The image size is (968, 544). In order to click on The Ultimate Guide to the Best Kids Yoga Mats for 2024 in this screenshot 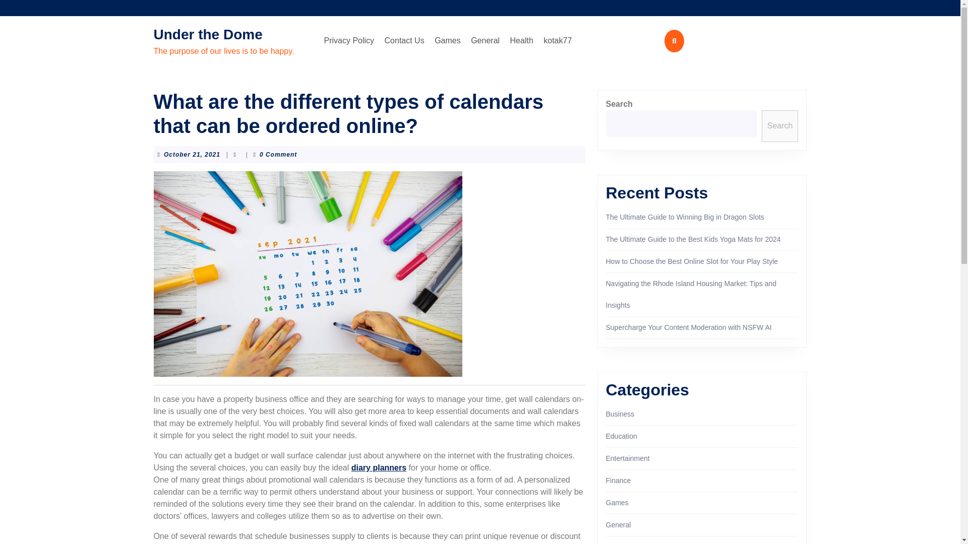, I will do `click(627, 458)`.